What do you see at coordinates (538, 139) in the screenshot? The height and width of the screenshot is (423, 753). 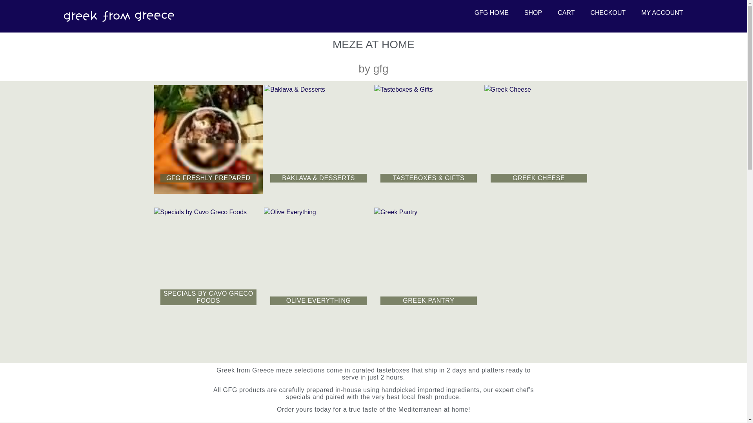 I see `GREEK CHEESE` at bounding box center [538, 139].